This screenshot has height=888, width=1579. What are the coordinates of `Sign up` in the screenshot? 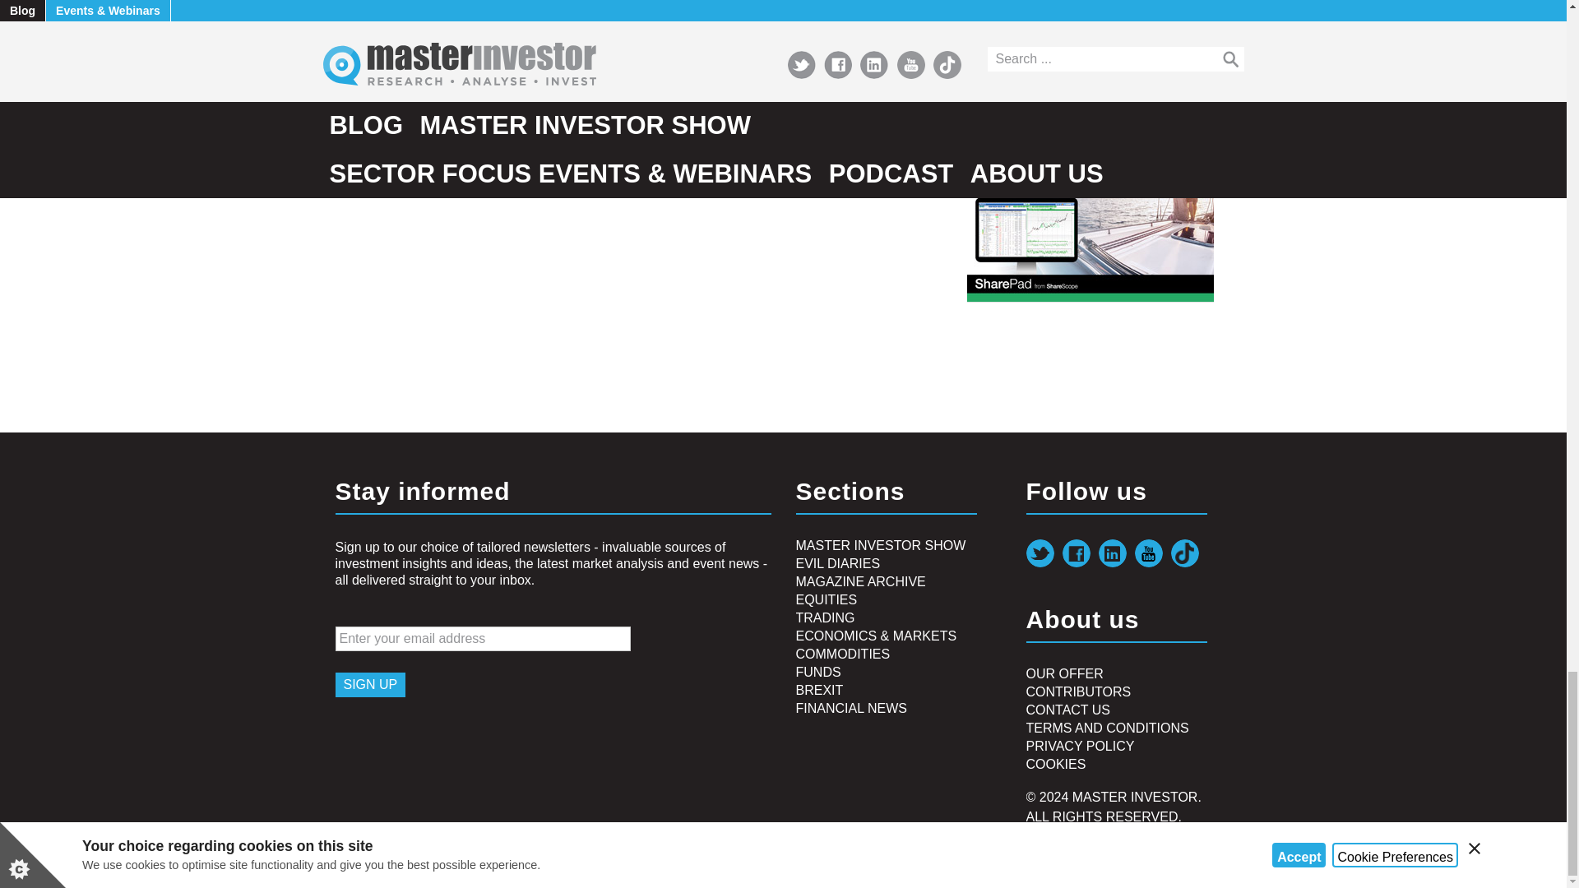 It's located at (370, 684).